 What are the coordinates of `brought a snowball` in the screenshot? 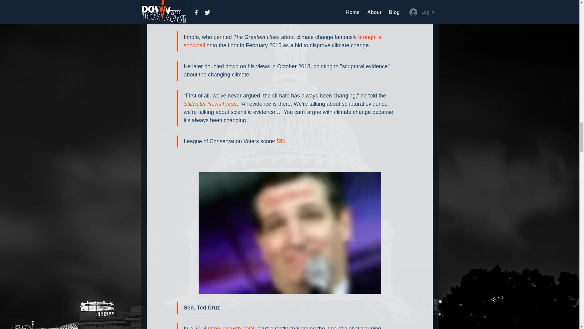 It's located at (283, 41).